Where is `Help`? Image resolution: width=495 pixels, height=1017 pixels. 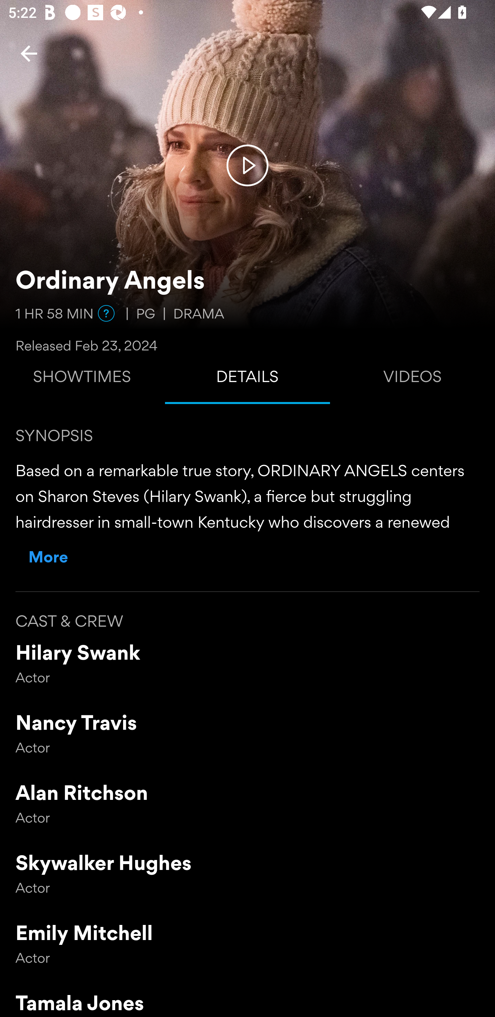
Help is located at coordinates (106, 313).